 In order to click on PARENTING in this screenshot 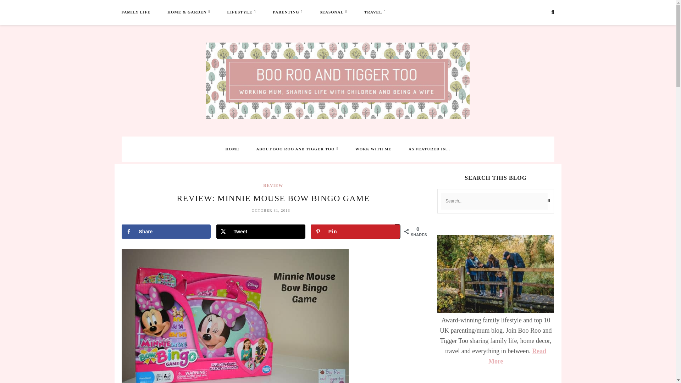, I will do `click(286, 12)`.